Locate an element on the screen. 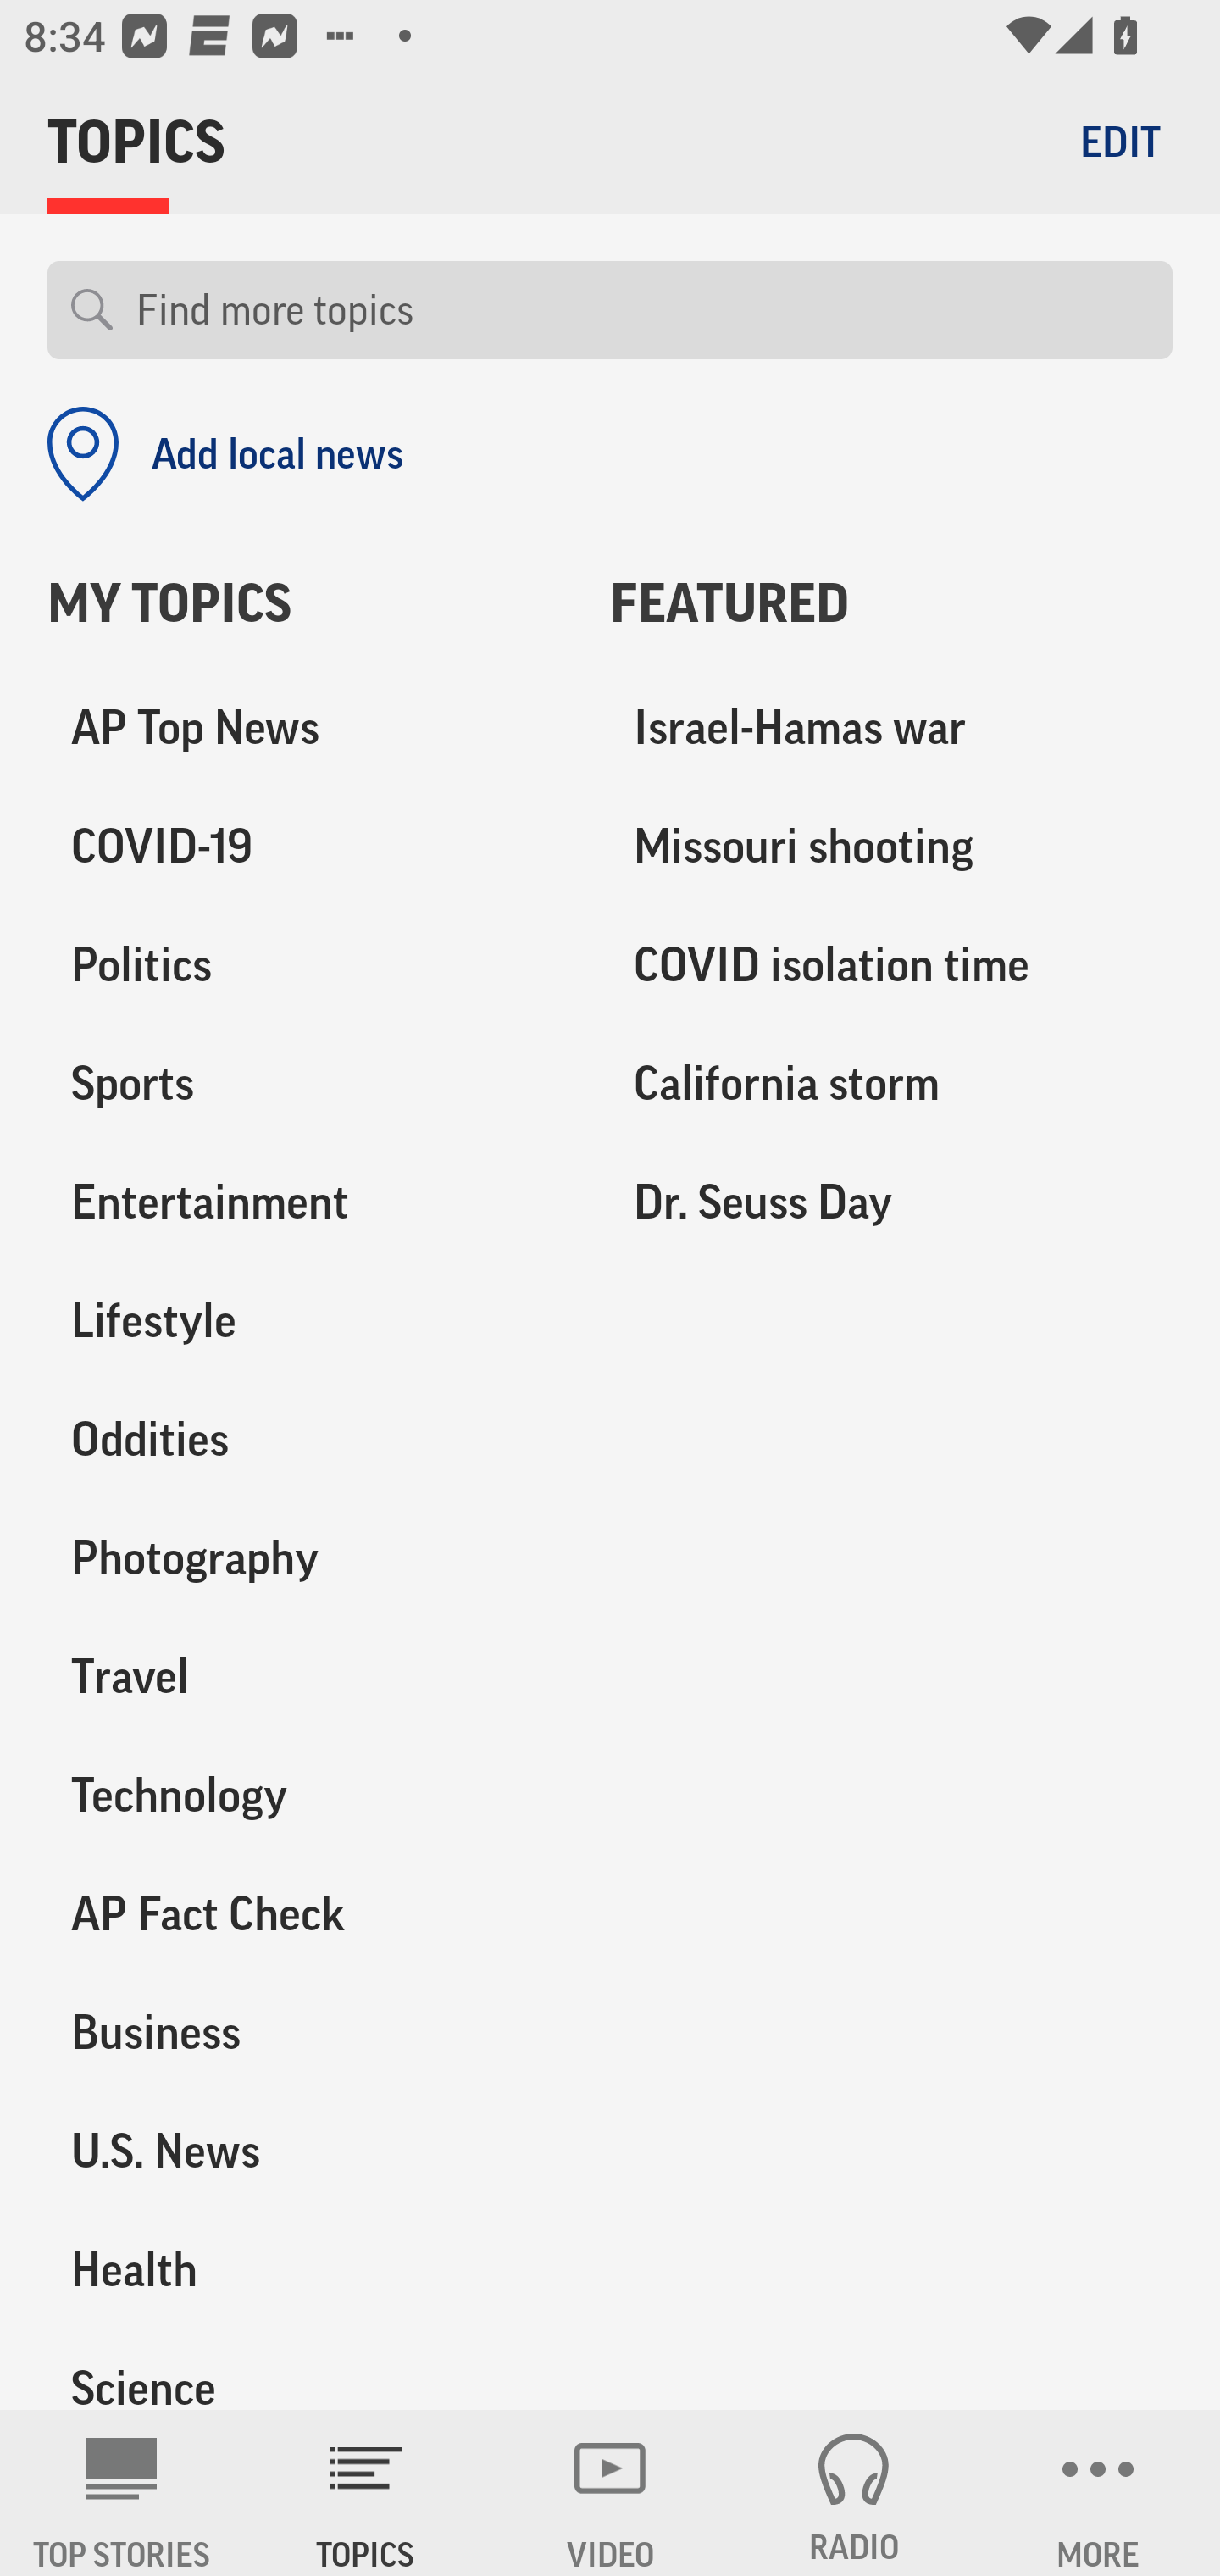 The image size is (1220, 2576). COVID isolation time is located at coordinates (891, 966).